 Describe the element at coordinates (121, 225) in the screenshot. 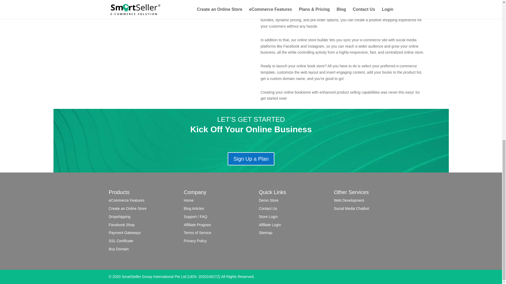

I see `Facebook Shop` at that location.